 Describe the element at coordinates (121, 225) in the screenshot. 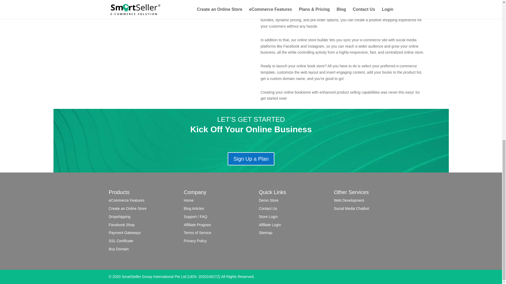

I see `Facebook Shop` at that location.